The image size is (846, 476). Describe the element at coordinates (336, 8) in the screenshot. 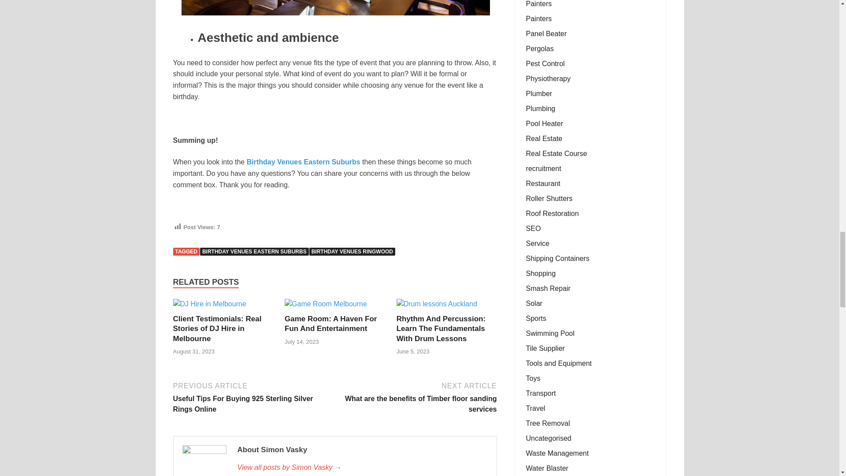

I see `Birthday Venues` at that location.